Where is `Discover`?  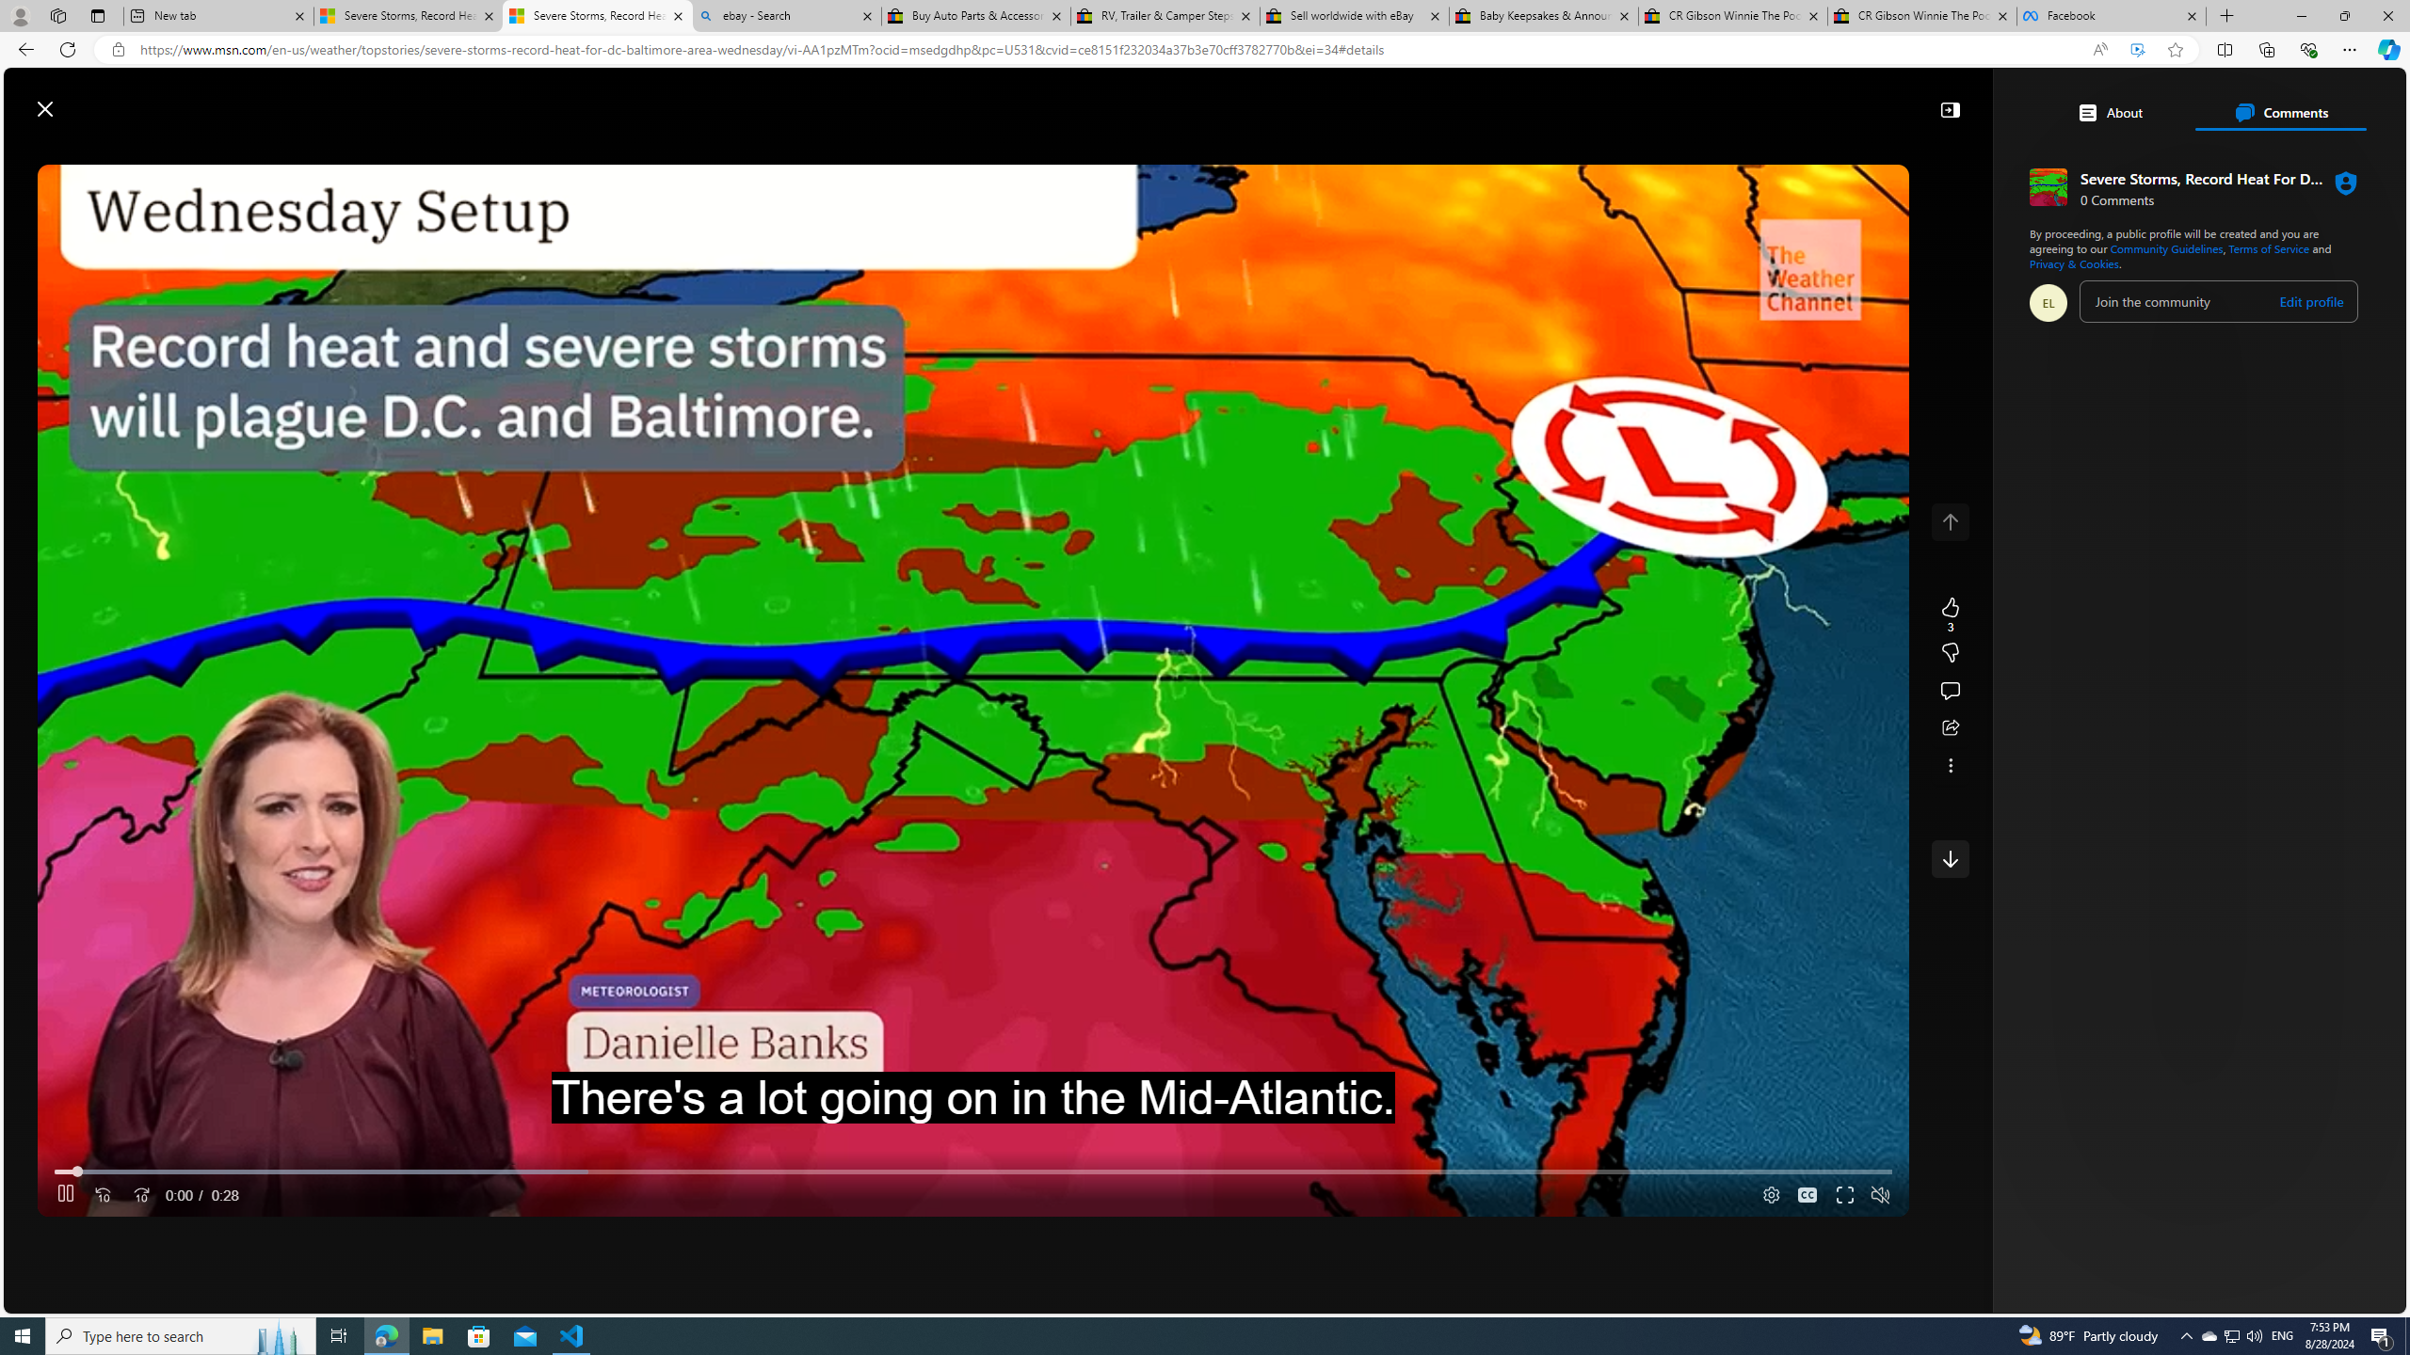
Discover is located at coordinates (542, 153).